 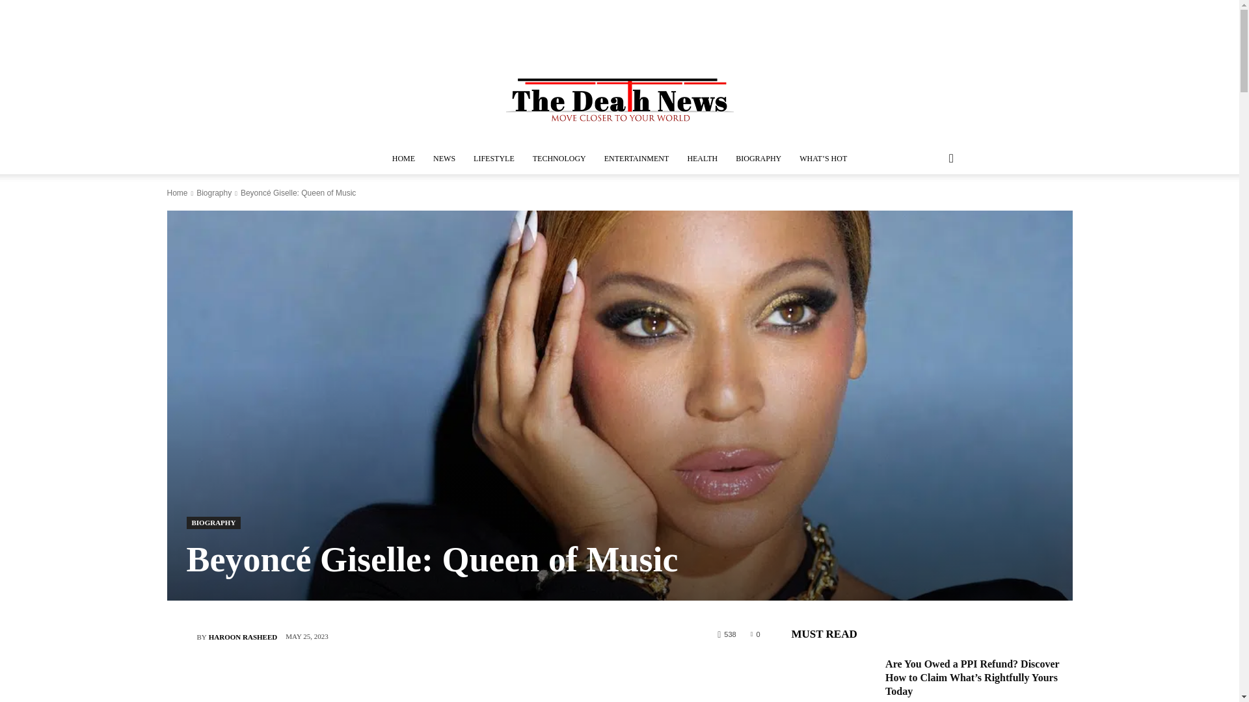 What do you see at coordinates (559, 159) in the screenshot?
I see `TECHNOLOGY` at bounding box center [559, 159].